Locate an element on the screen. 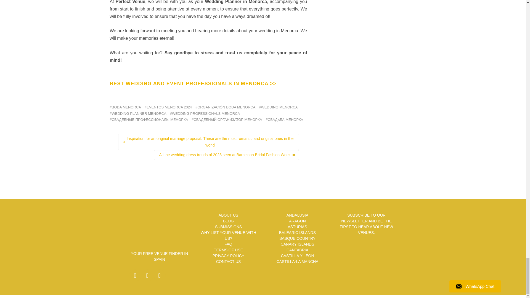 This screenshot has height=298, width=530. BODA MENORCA is located at coordinates (125, 107).